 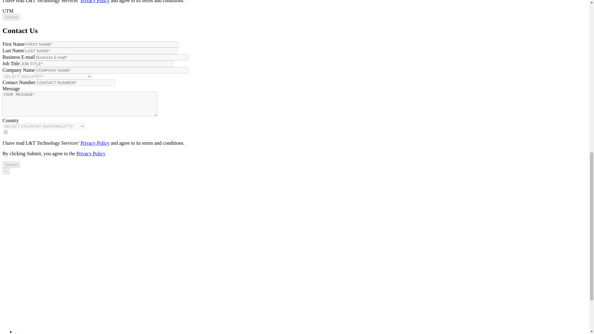 What do you see at coordinates (11, 17) in the screenshot?
I see `Submit` at bounding box center [11, 17].